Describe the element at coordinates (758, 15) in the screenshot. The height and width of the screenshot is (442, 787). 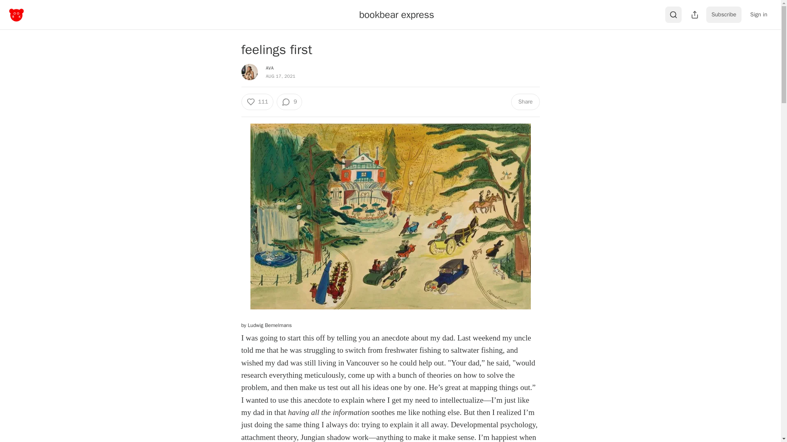
I see `Sign in` at that location.